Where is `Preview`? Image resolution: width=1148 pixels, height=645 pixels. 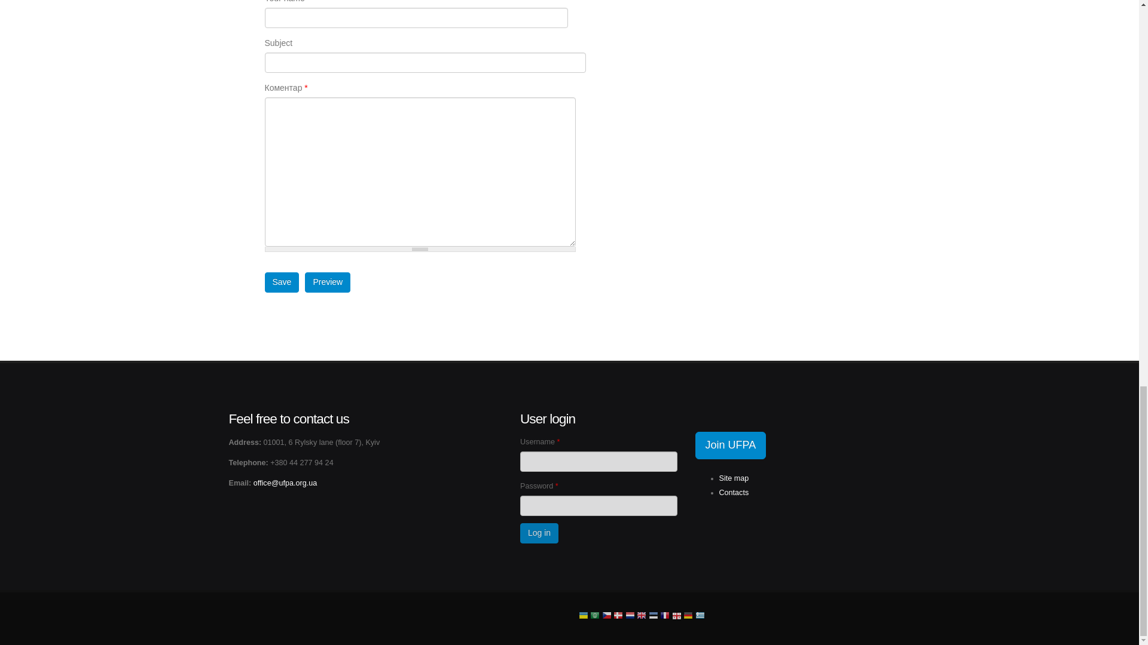
Preview is located at coordinates (328, 282).